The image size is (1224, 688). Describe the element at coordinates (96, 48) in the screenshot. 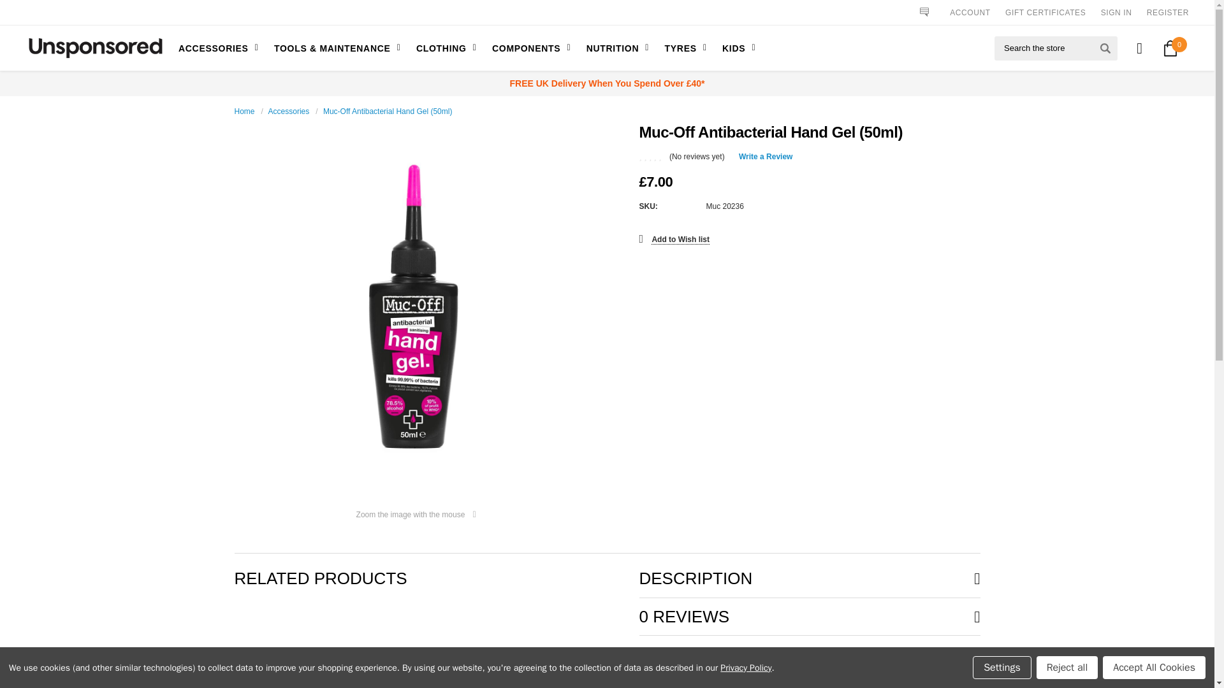

I see `Unsponsored` at that location.